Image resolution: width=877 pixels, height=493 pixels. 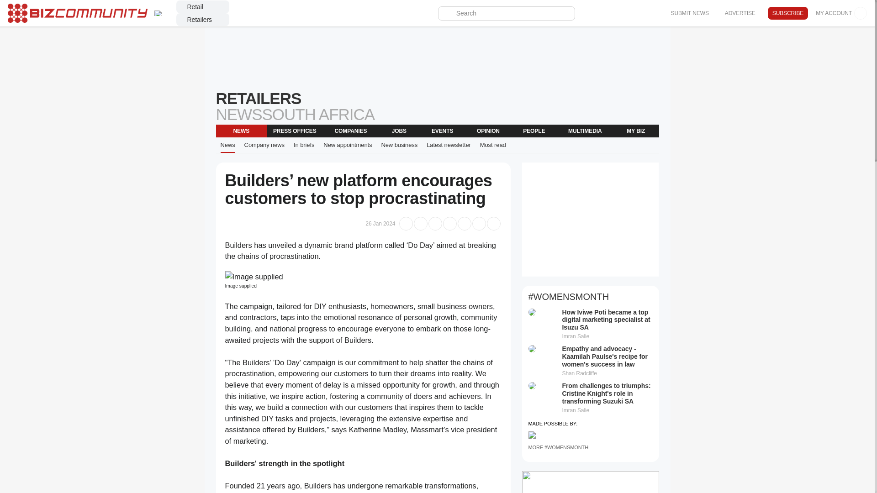 I want to click on SUBSCRIBE, so click(x=787, y=13).